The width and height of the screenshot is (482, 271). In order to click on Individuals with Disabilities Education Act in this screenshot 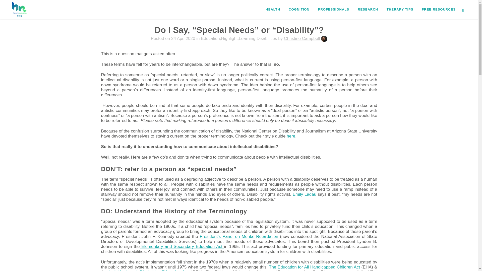, I will do `click(149, 270)`.